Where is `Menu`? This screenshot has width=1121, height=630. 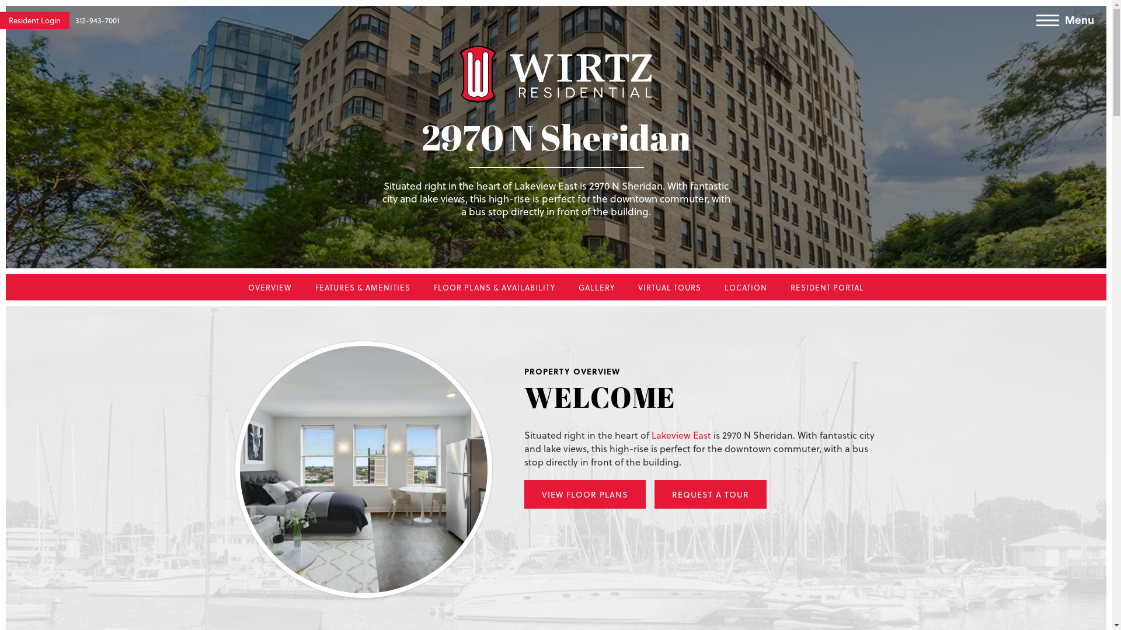 Menu is located at coordinates (1071, 24).